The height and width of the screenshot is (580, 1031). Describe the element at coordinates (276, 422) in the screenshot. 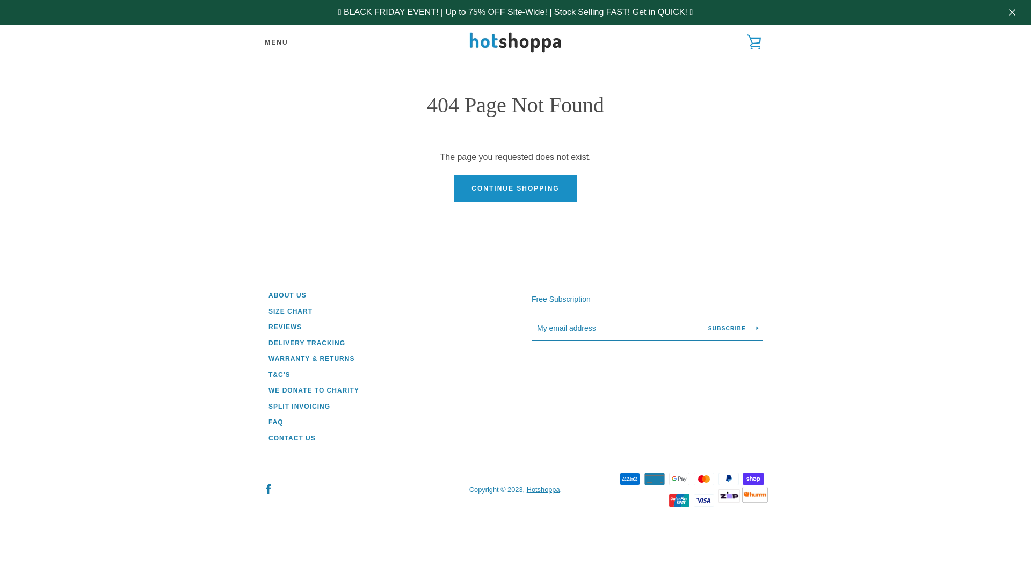

I see `FAQ` at that location.